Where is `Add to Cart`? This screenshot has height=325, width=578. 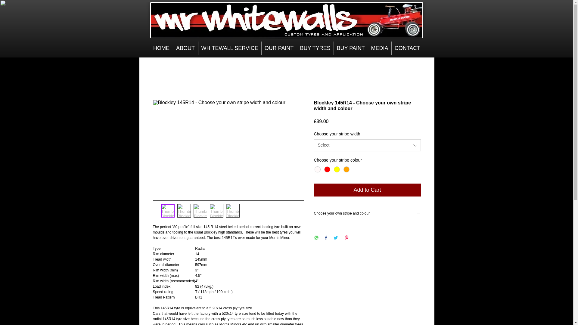
Add to Cart is located at coordinates (367, 190).